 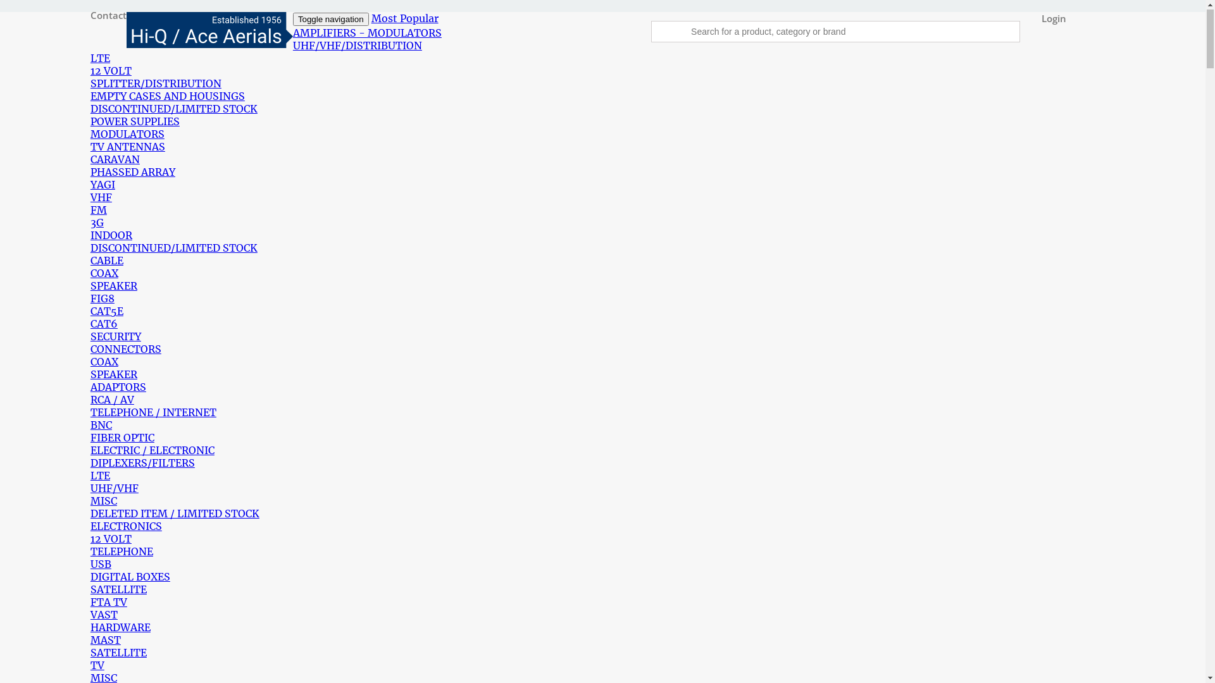 I want to click on 3G, so click(x=97, y=223).